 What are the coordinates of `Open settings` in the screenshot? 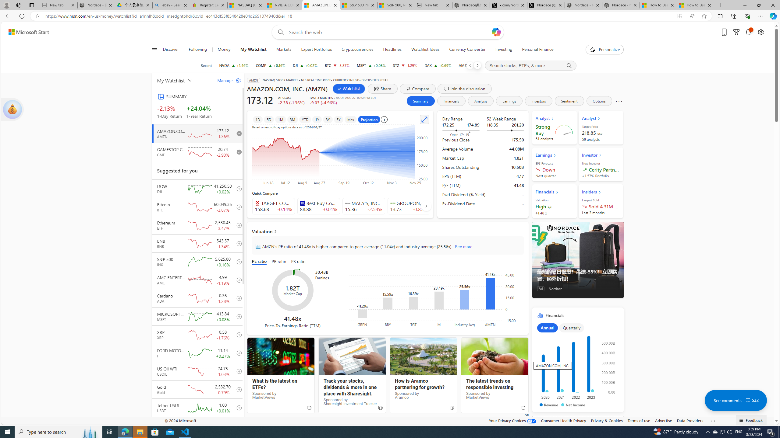 It's located at (761, 32).